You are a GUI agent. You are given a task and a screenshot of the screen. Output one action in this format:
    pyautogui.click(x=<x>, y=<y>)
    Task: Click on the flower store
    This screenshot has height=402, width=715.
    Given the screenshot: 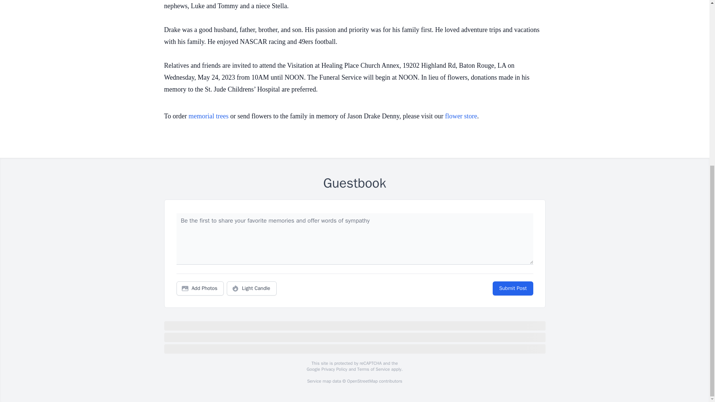 What is the action you would take?
    pyautogui.click(x=461, y=116)
    